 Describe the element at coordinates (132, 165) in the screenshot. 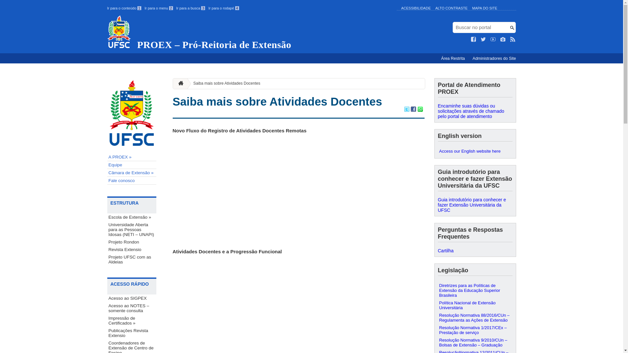

I see `Equipe` at that location.